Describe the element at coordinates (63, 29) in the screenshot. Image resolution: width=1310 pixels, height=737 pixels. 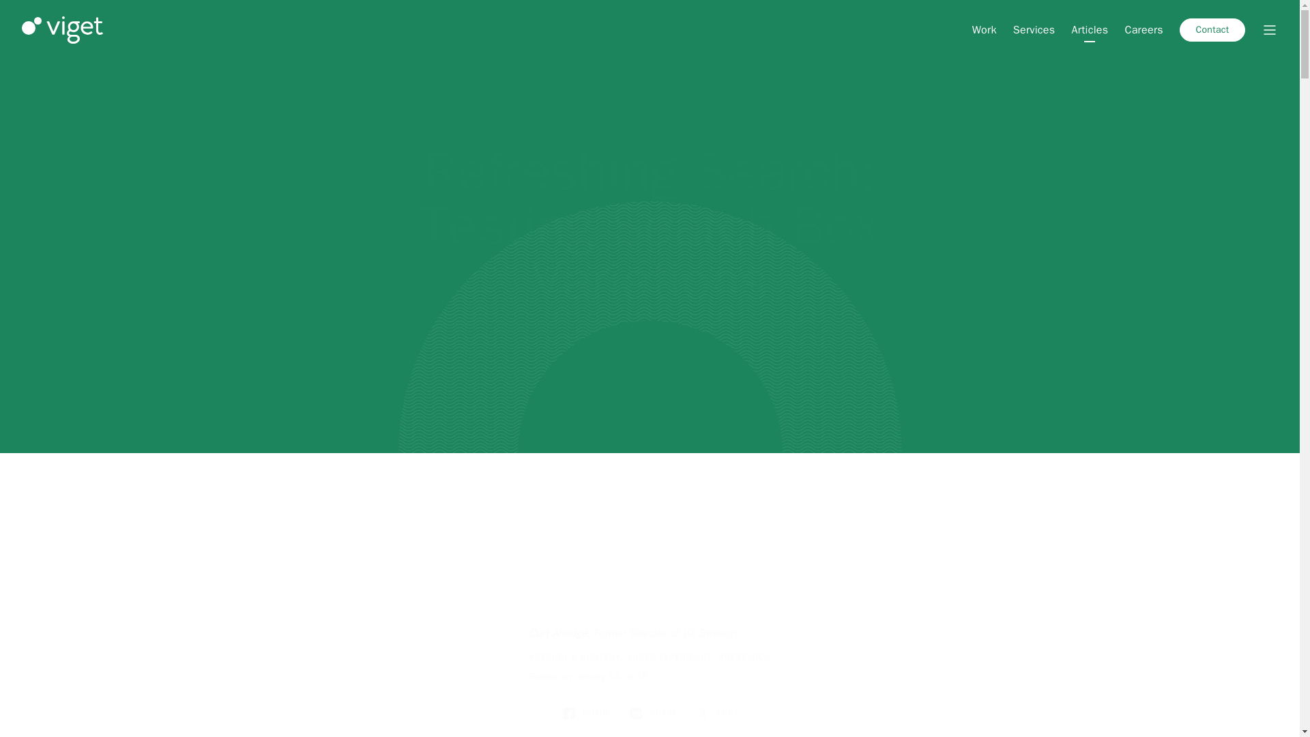
I see `Viget` at that location.